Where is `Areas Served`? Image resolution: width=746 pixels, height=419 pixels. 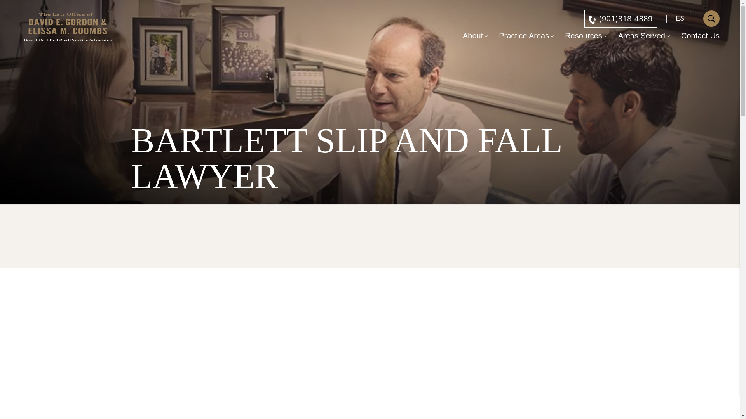 Areas Served is located at coordinates (642, 36).